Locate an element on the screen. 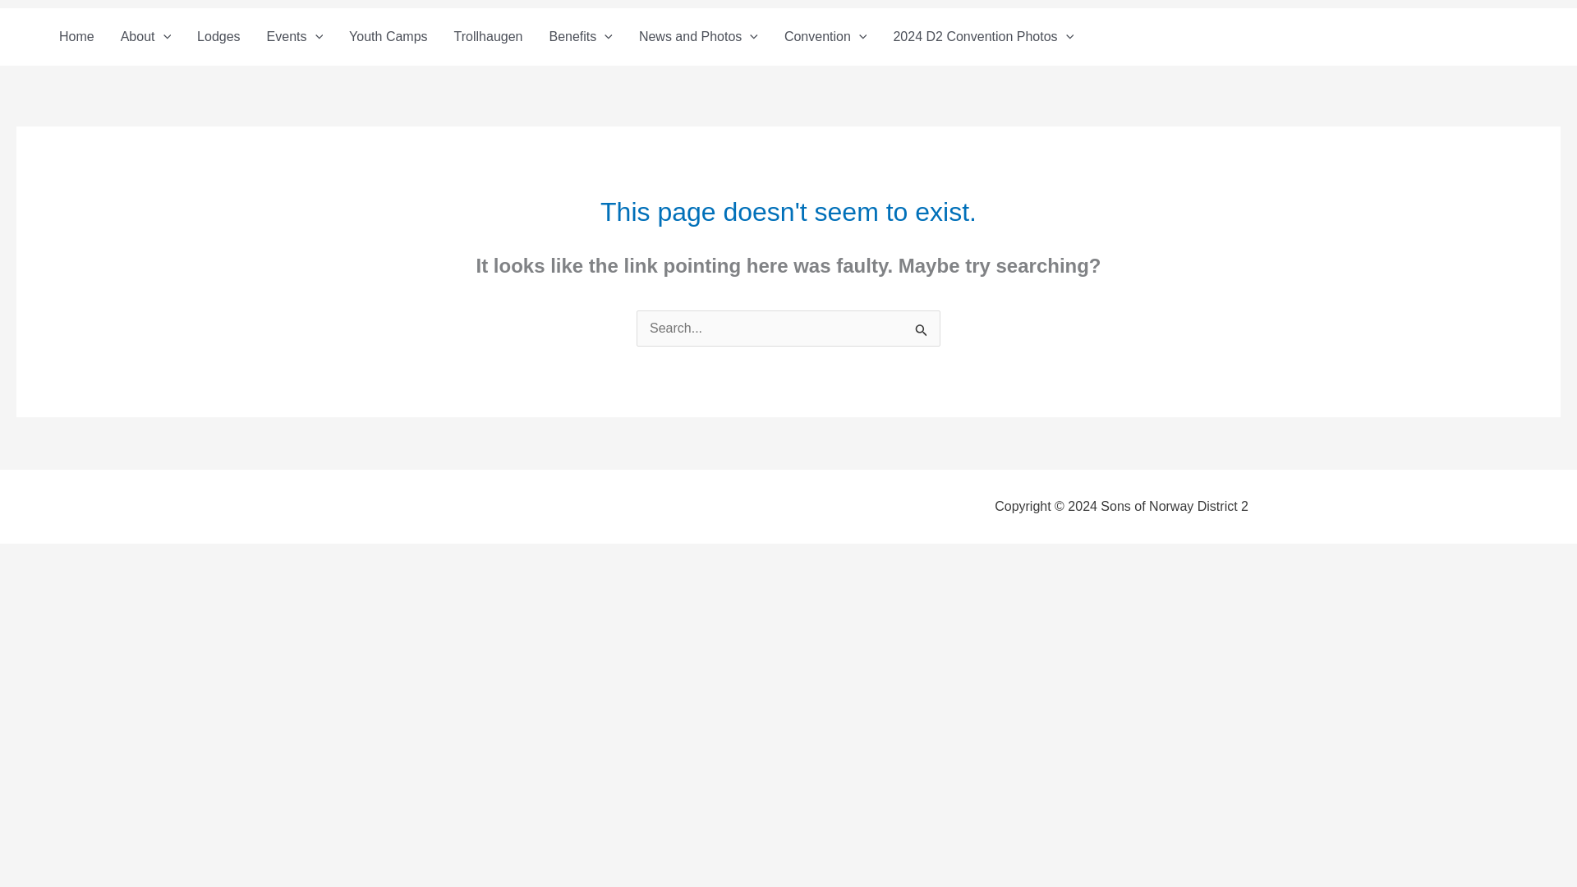  News and Photos is located at coordinates (698, 36).